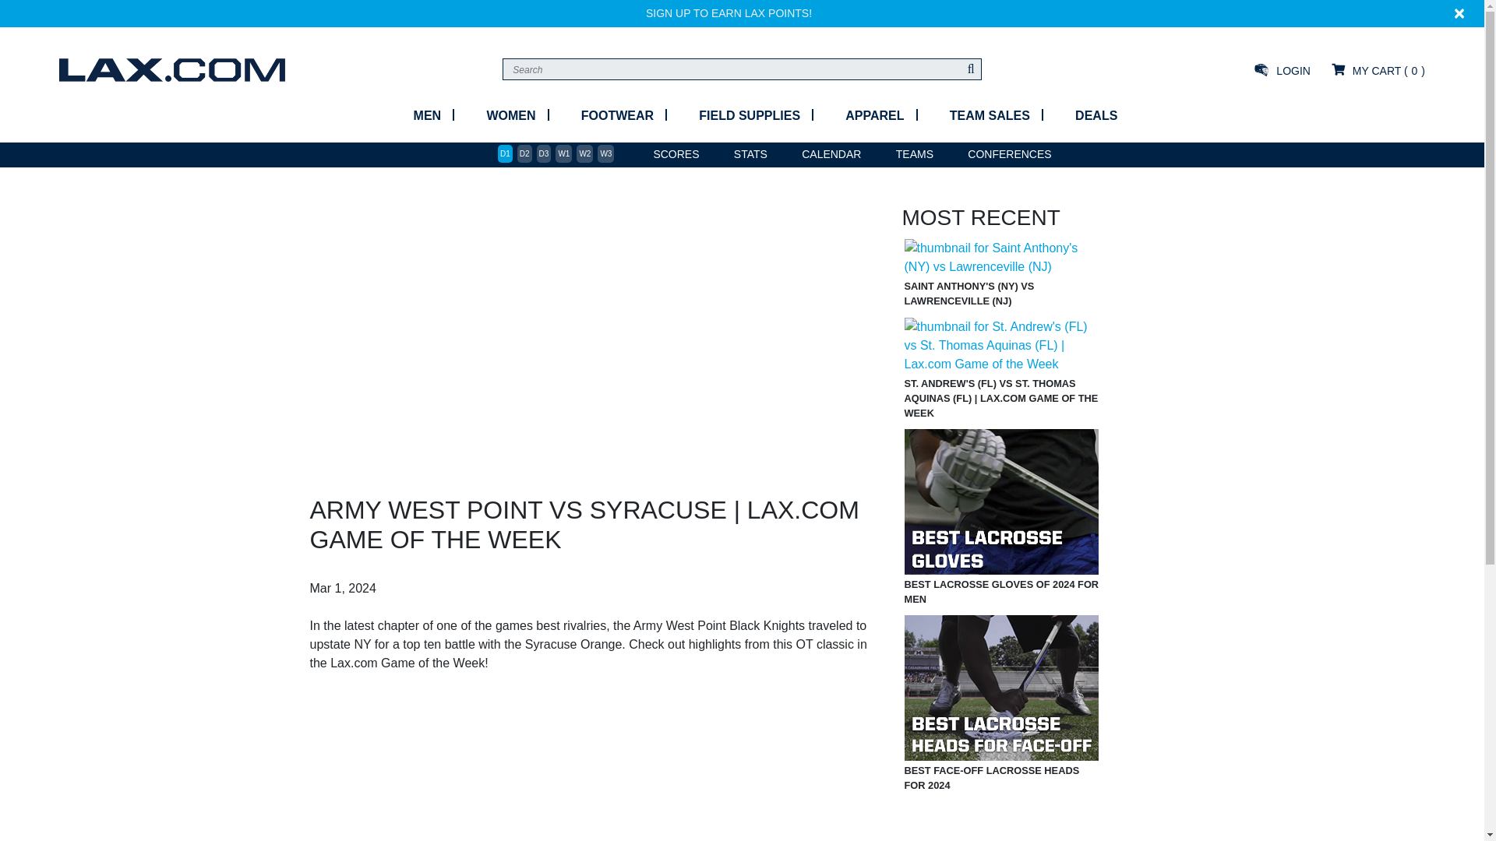  What do you see at coordinates (729, 12) in the screenshot?
I see `SIGN UP TO EARN LAX POINTS!` at bounding box center [729, 12].